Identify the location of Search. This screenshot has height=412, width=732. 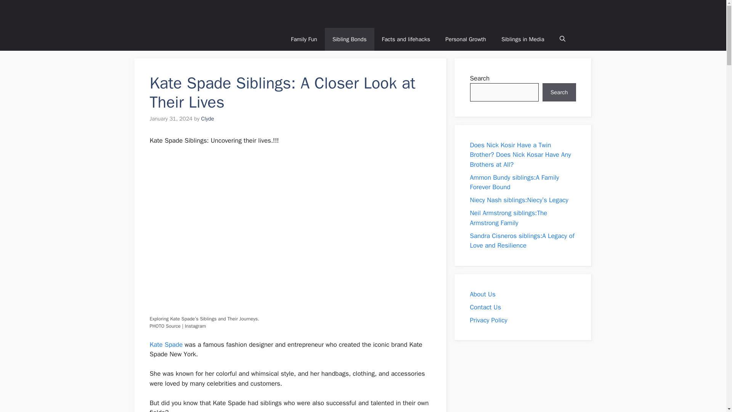
(559, 92).